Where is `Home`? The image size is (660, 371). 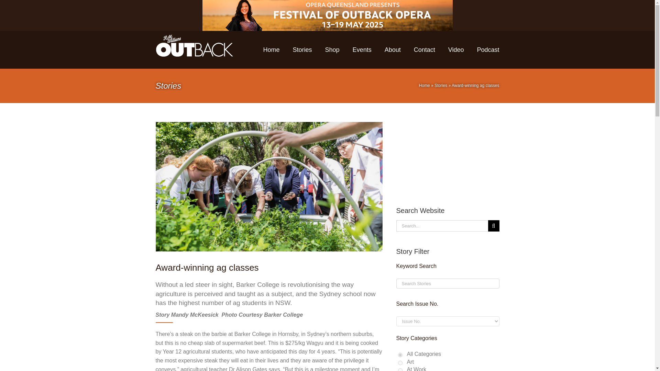
Home is located at coordinates (425, 85).